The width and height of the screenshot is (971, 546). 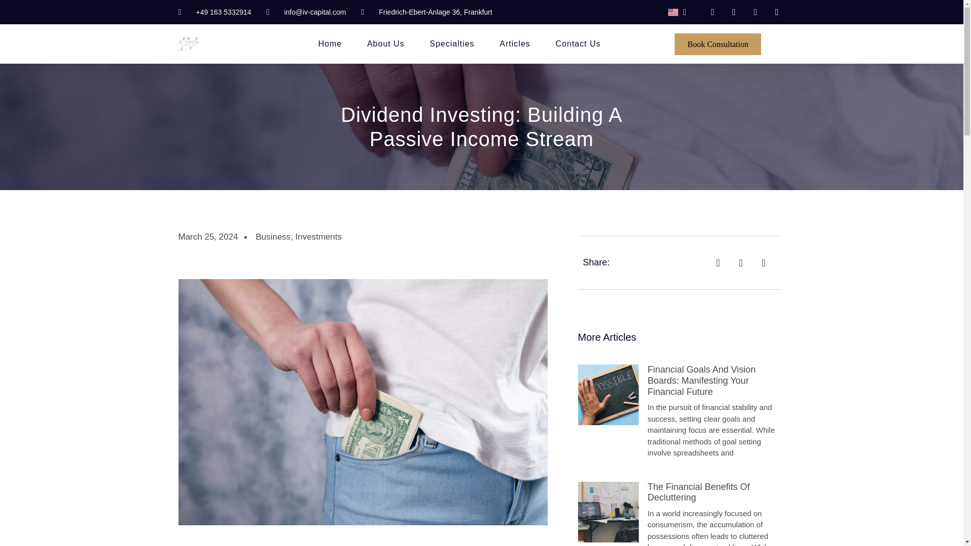 What do you see at coordinates (578, 43) in the screenshot?
I see `Contact Us` at bounding box center [578, 43].